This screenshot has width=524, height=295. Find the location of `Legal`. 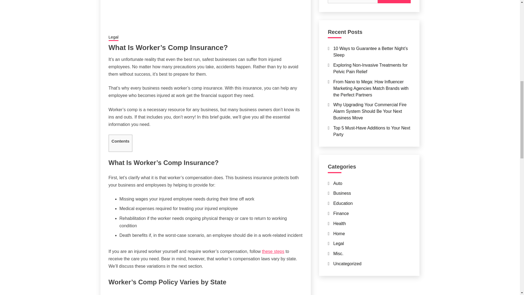

Legal is located at coordinates (114, 38).